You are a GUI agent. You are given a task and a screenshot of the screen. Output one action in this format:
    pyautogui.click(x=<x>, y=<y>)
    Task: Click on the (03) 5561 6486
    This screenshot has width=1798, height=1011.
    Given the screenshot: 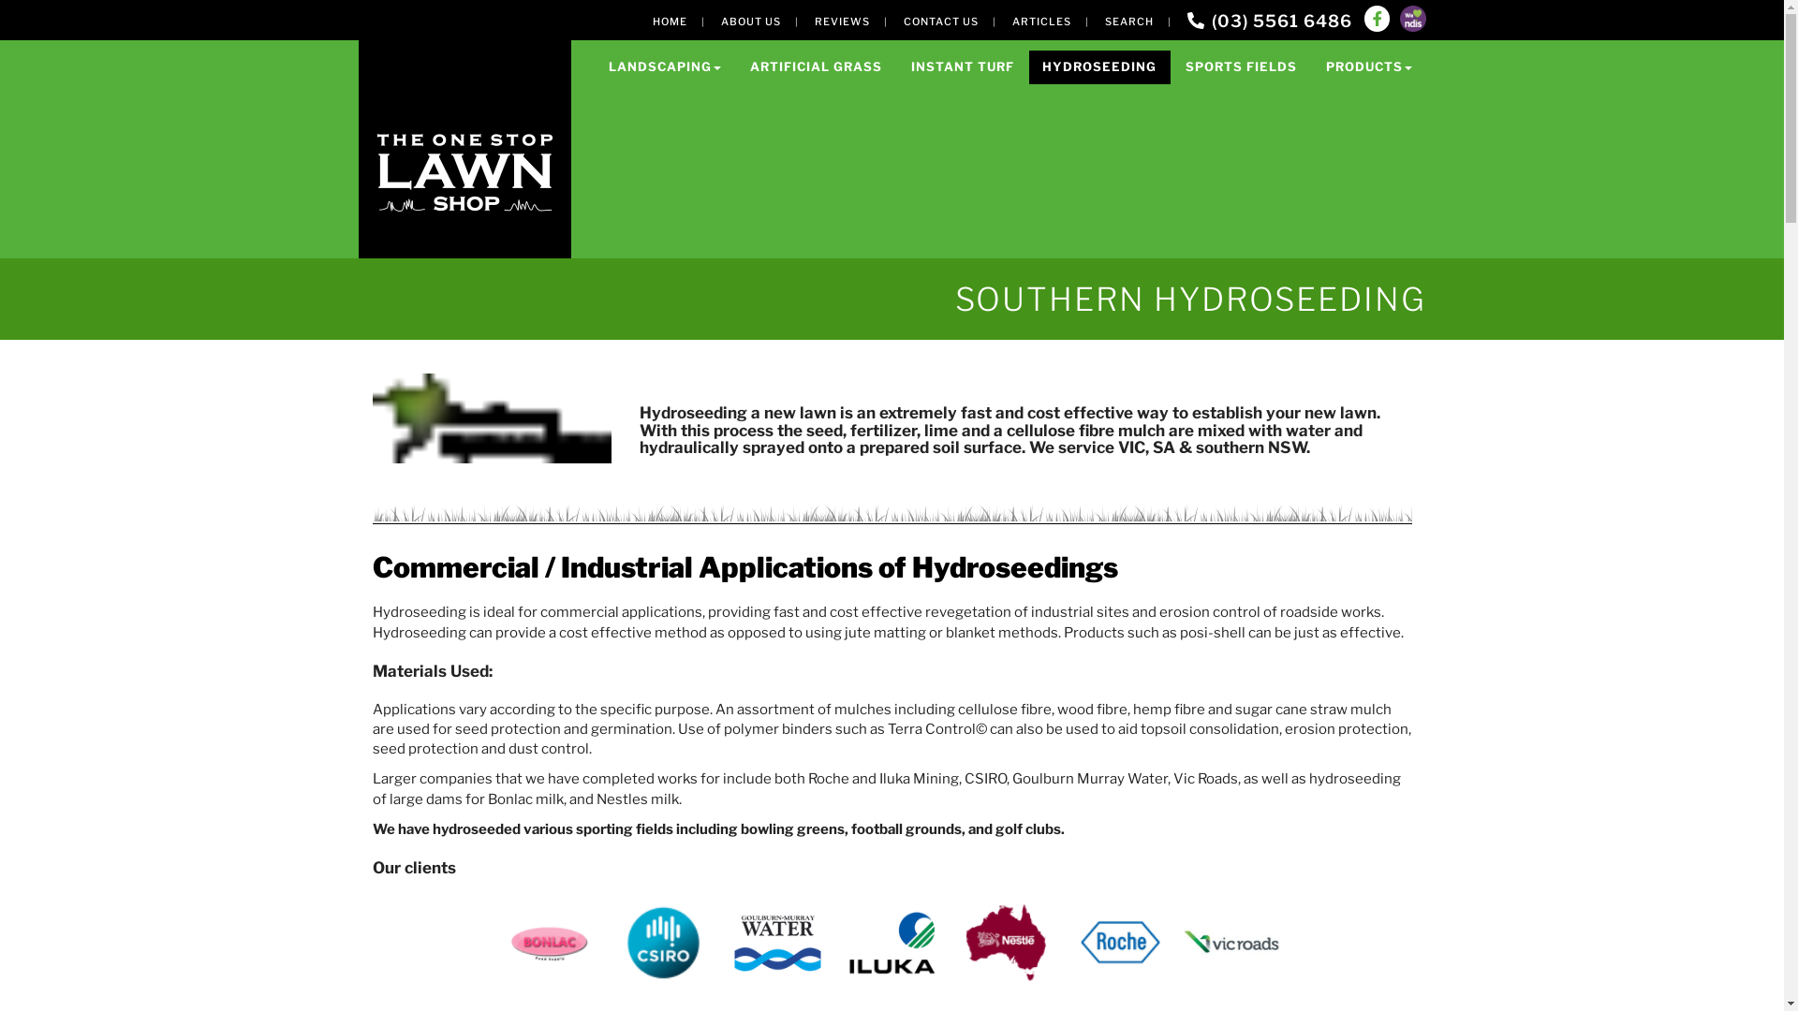 What is the action you would take?
    pyautogui.click(x=1270, y=21)
    